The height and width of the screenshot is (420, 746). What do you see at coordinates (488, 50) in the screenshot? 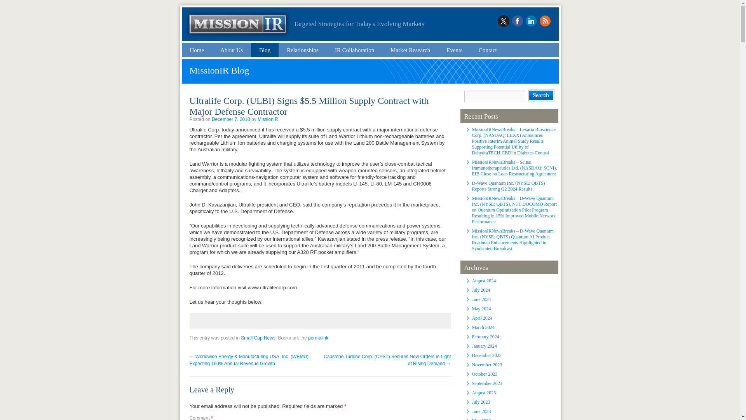
I see `Contact` at bounding box center [488, 50].